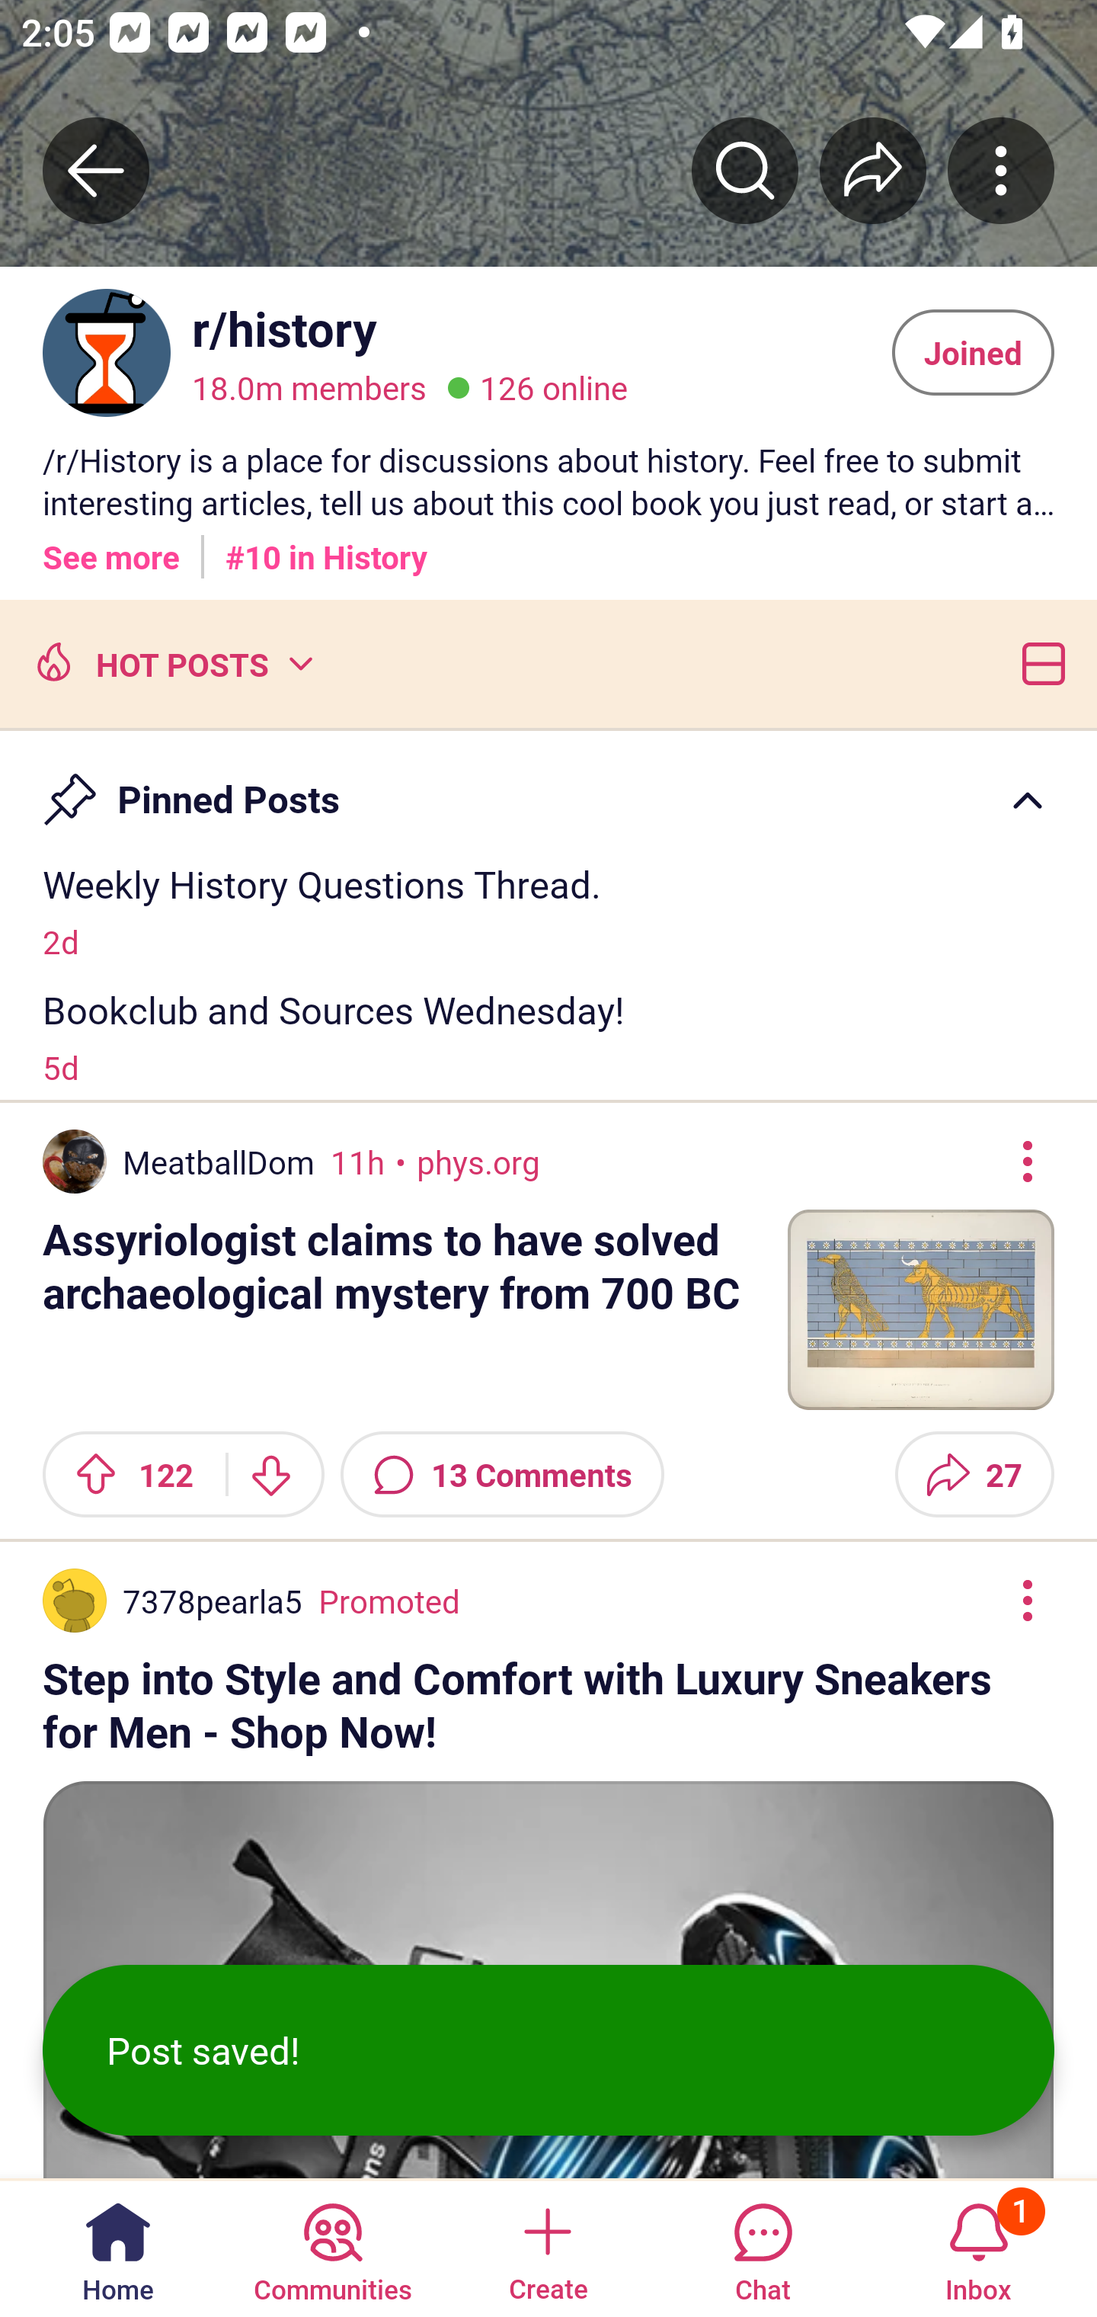  Describe the element at coordinates (548, 910) in the screenshot. I see `Weekly History Questions Thread. 2d` at that location.